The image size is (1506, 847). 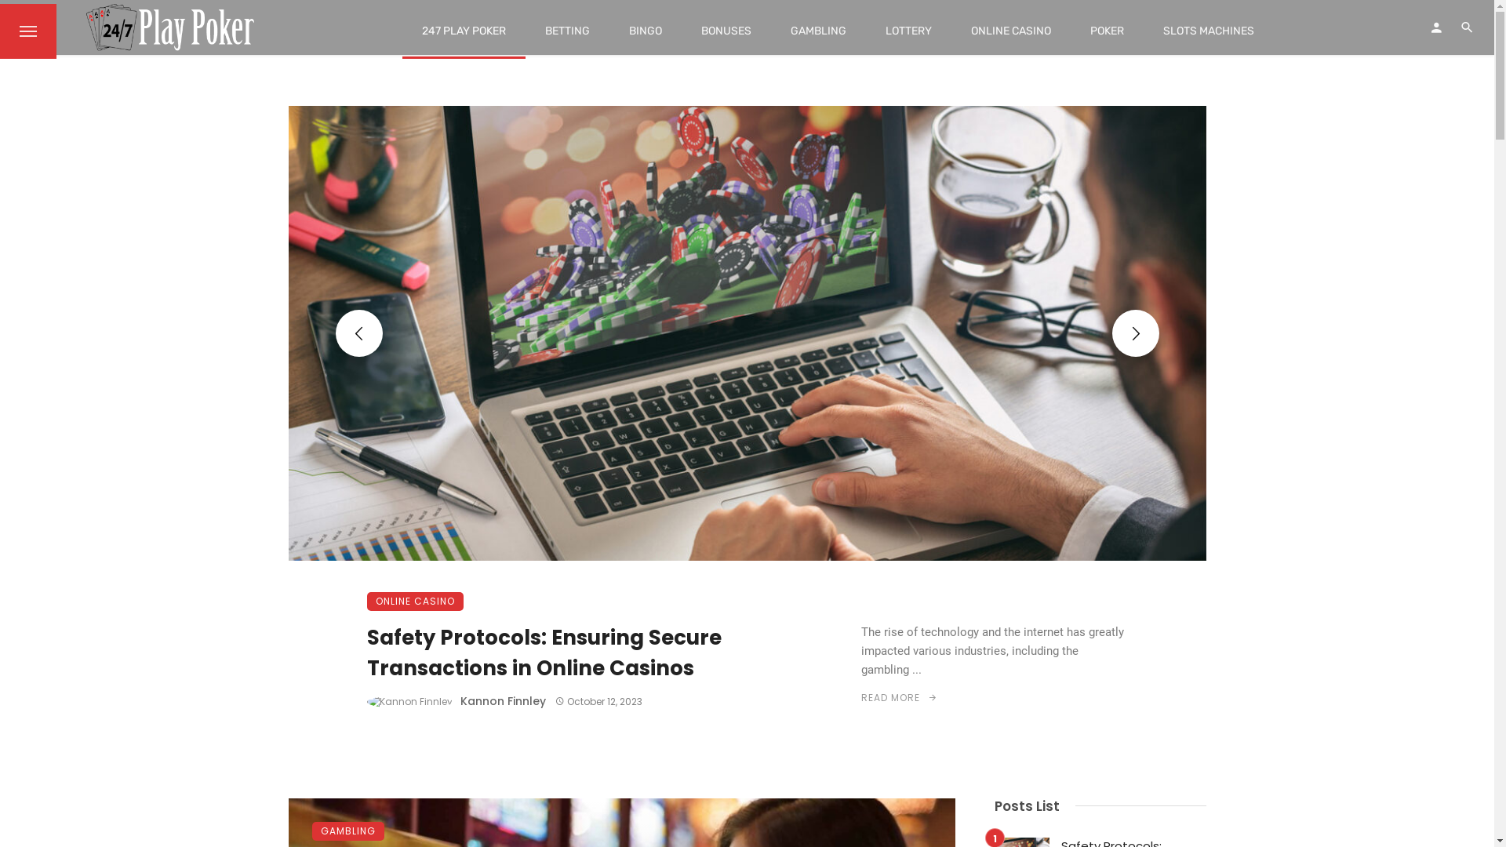 What do you see at coordinates (568, 31) in the screenshot?
I see `BETTING` at bounding box center [568, 31].